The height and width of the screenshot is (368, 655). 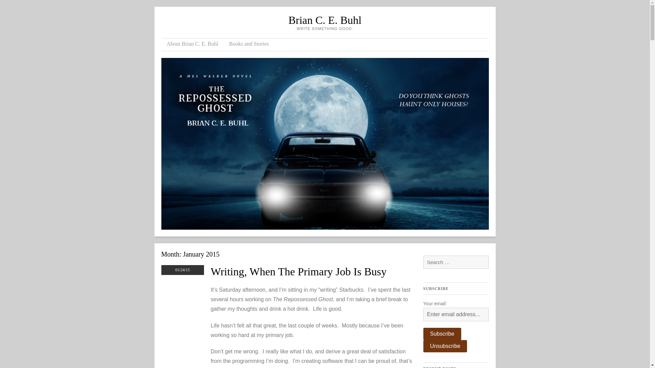 I want to click on Writing, When The Primary Job Is Busy, so click(x=299, y=271).